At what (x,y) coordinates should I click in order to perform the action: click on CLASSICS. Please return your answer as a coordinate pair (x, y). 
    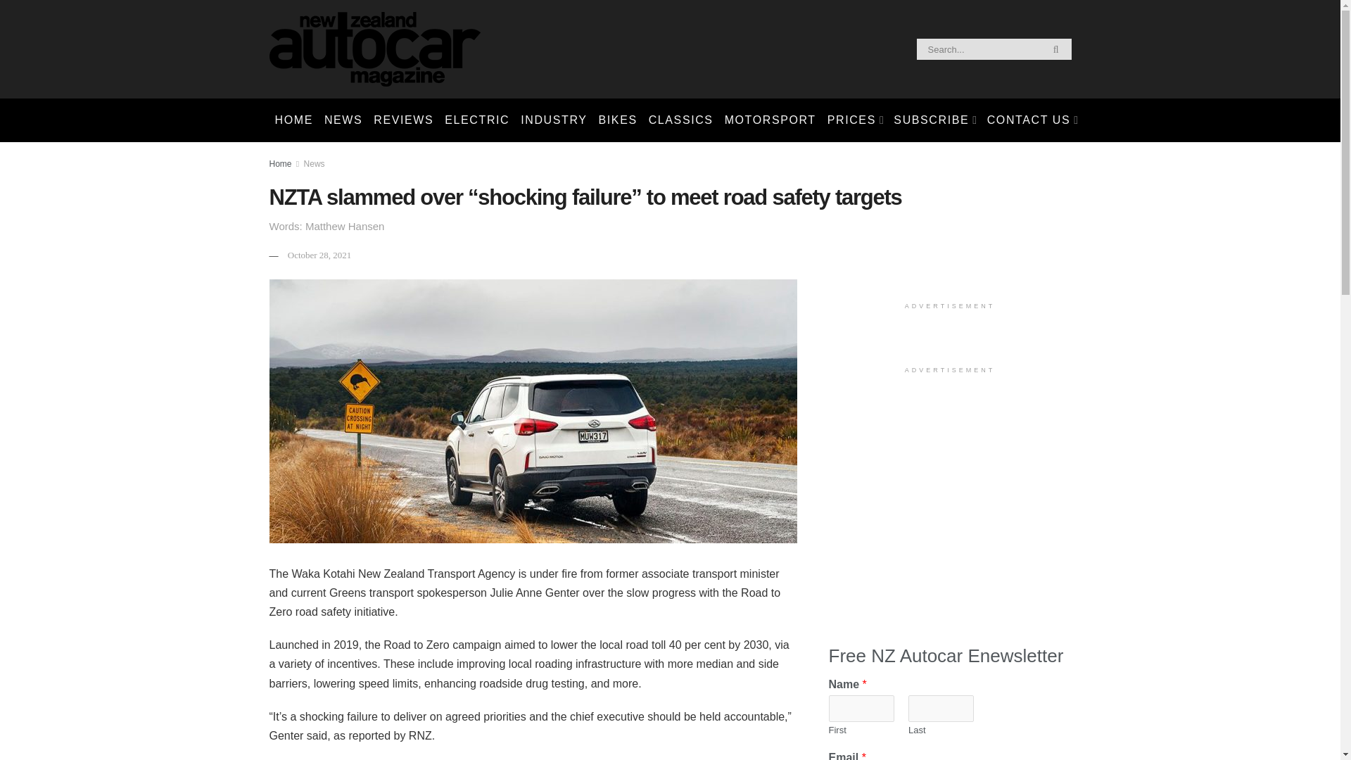
    Looking at the image, I should click on (680, 120).